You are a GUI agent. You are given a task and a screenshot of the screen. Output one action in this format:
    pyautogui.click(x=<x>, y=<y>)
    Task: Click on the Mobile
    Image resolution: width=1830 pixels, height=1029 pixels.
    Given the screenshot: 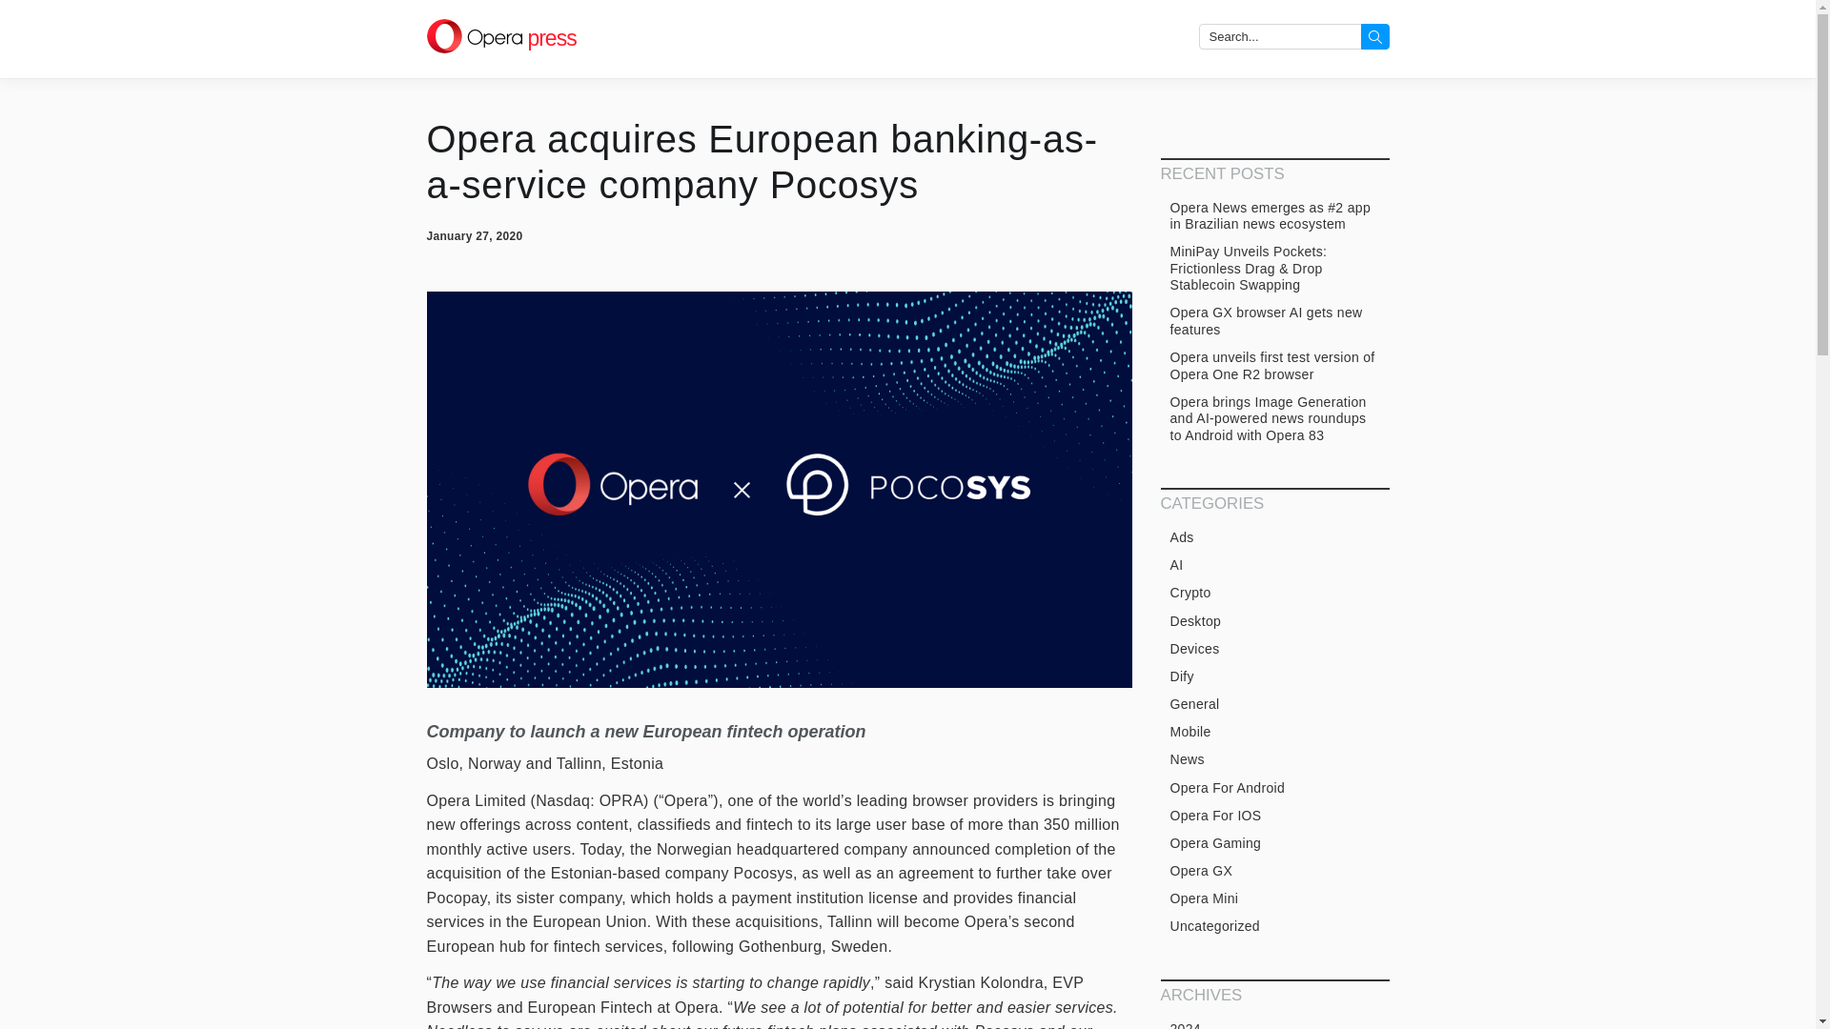 What is the action you would take?
    pyautogui.click(x=1274, y=732)
    